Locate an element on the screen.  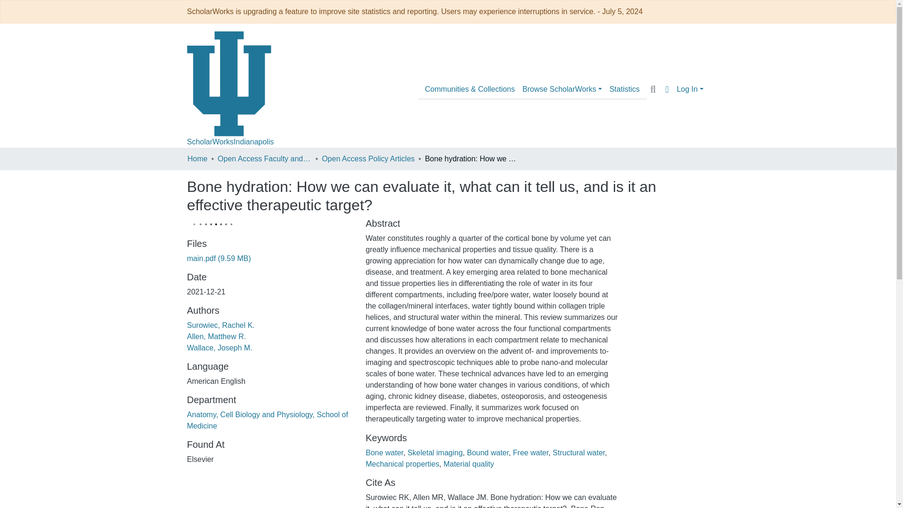
Home is located at coordinates (197, 159).